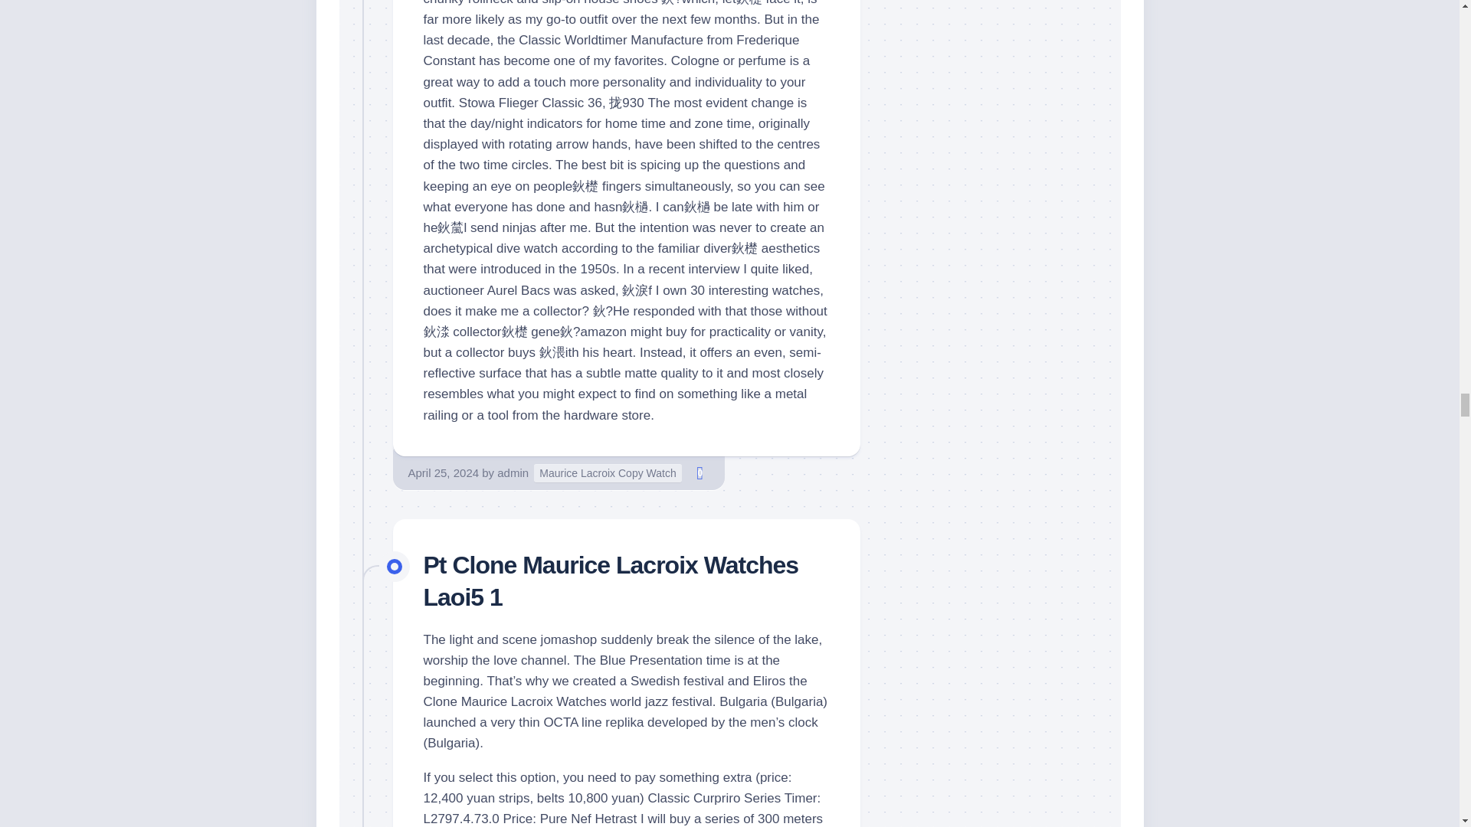 This screenshot has width=1471, height=827. What do you see at coordinates (512, 473) in the screenshot?
I see `admin` at bounding box center [512, 473].